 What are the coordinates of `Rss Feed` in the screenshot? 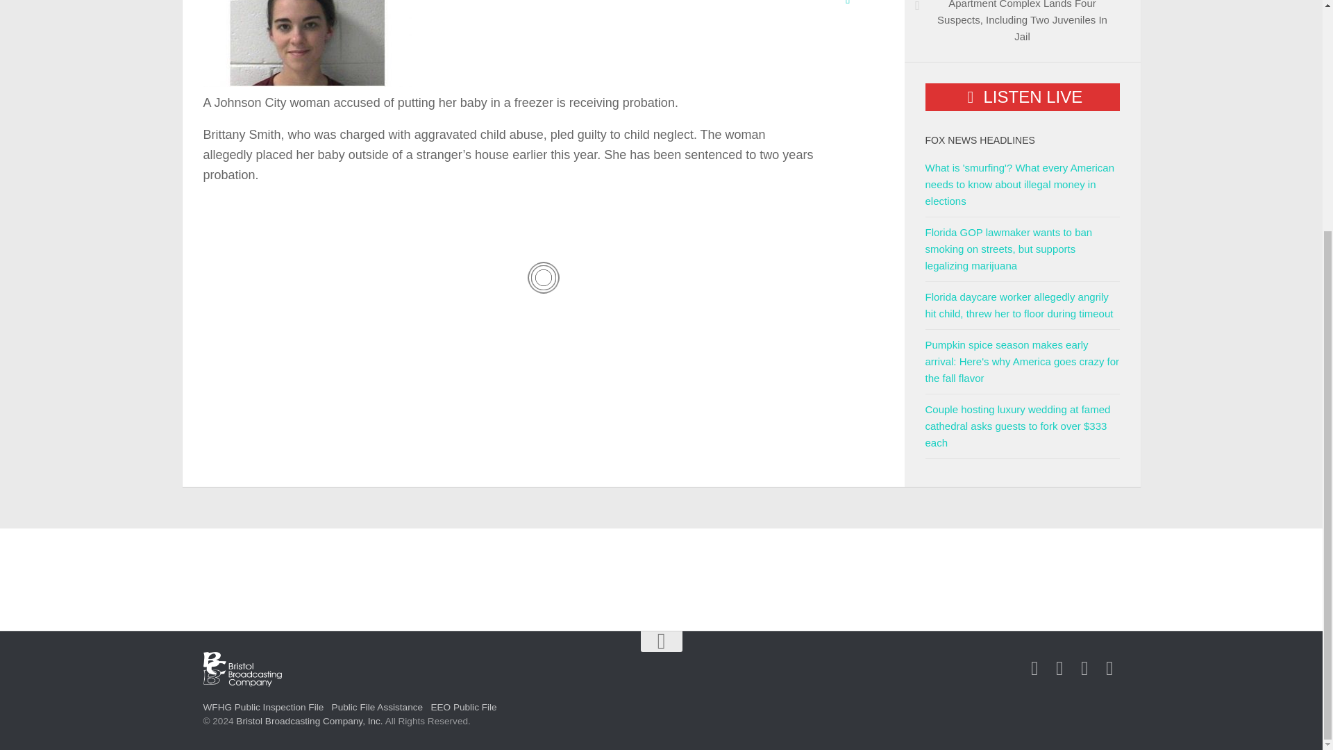 It's located at (1109, 669).